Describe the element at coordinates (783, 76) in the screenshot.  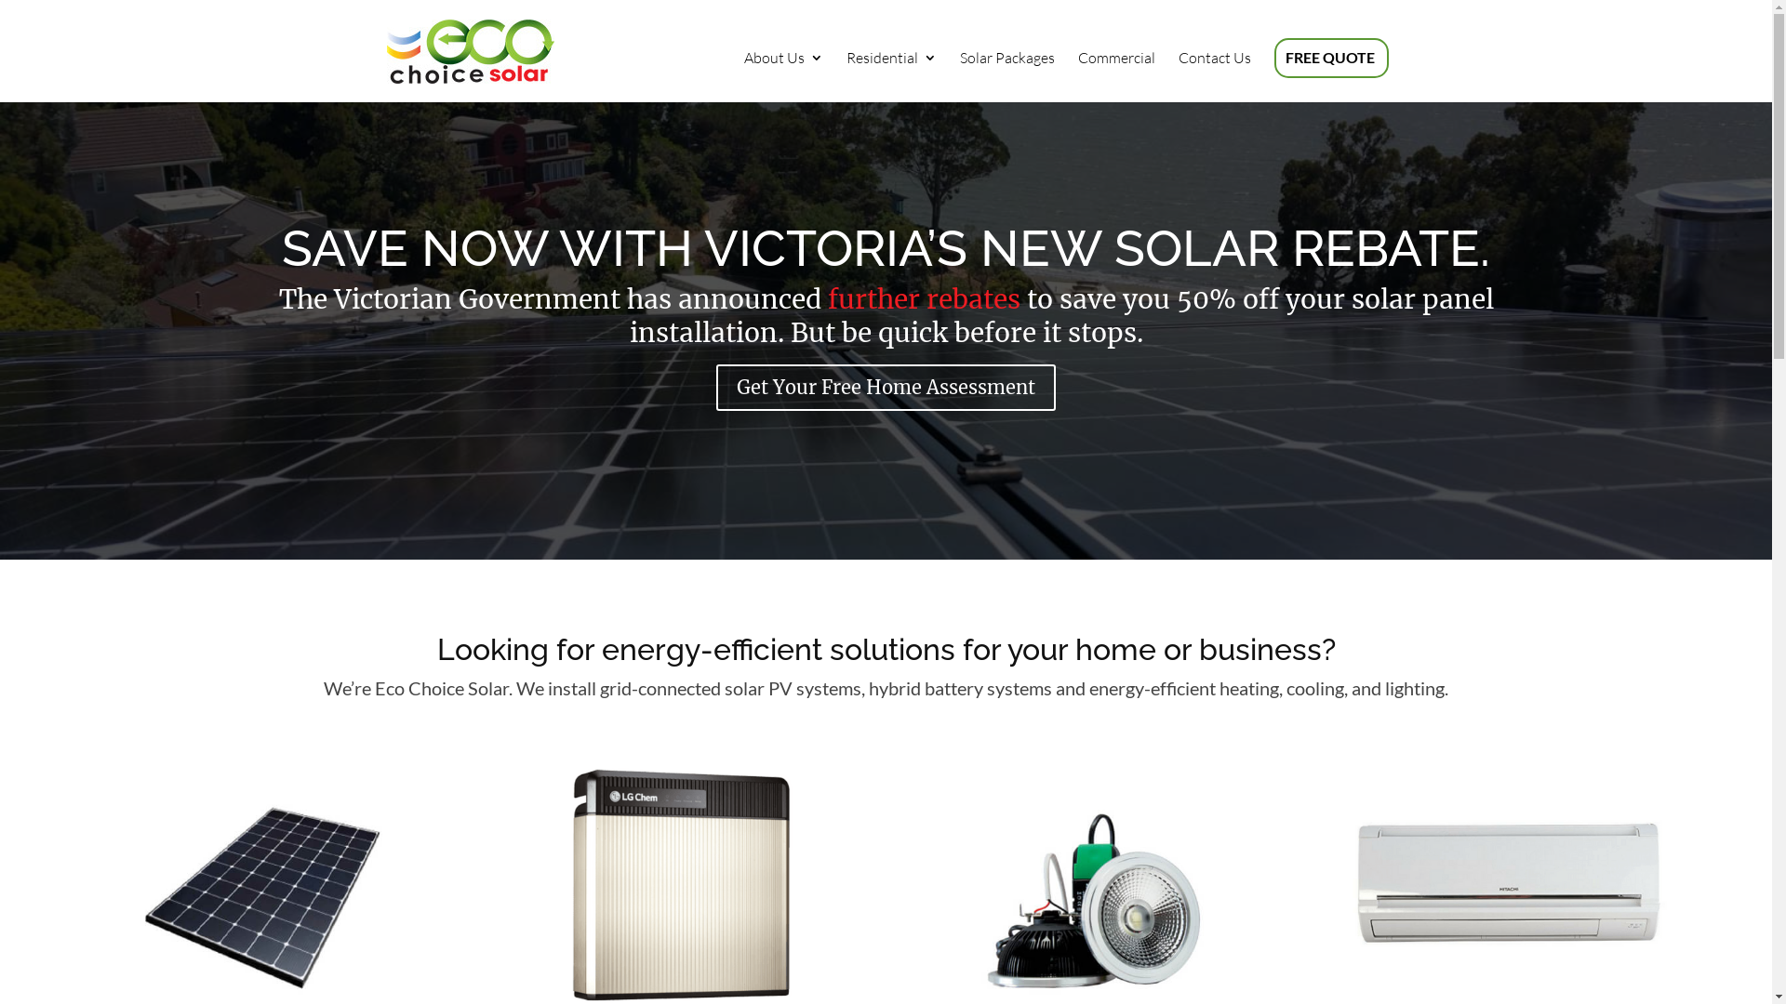
I see `About Us` at that location.